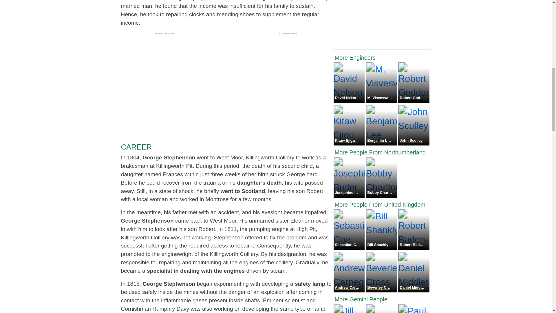  What do you see at coordinates (350, 196) in the screenshot?
I see `Josephine Butler` at bounding box center [350, 196].